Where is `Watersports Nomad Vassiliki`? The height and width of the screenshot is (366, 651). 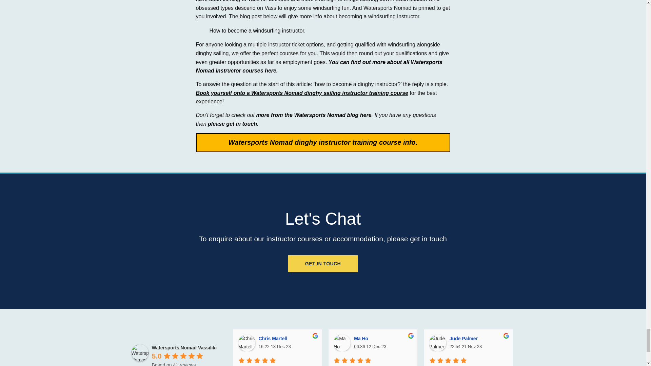
Watersports Nomad Vassiliki is located at coordinates (140, 352).